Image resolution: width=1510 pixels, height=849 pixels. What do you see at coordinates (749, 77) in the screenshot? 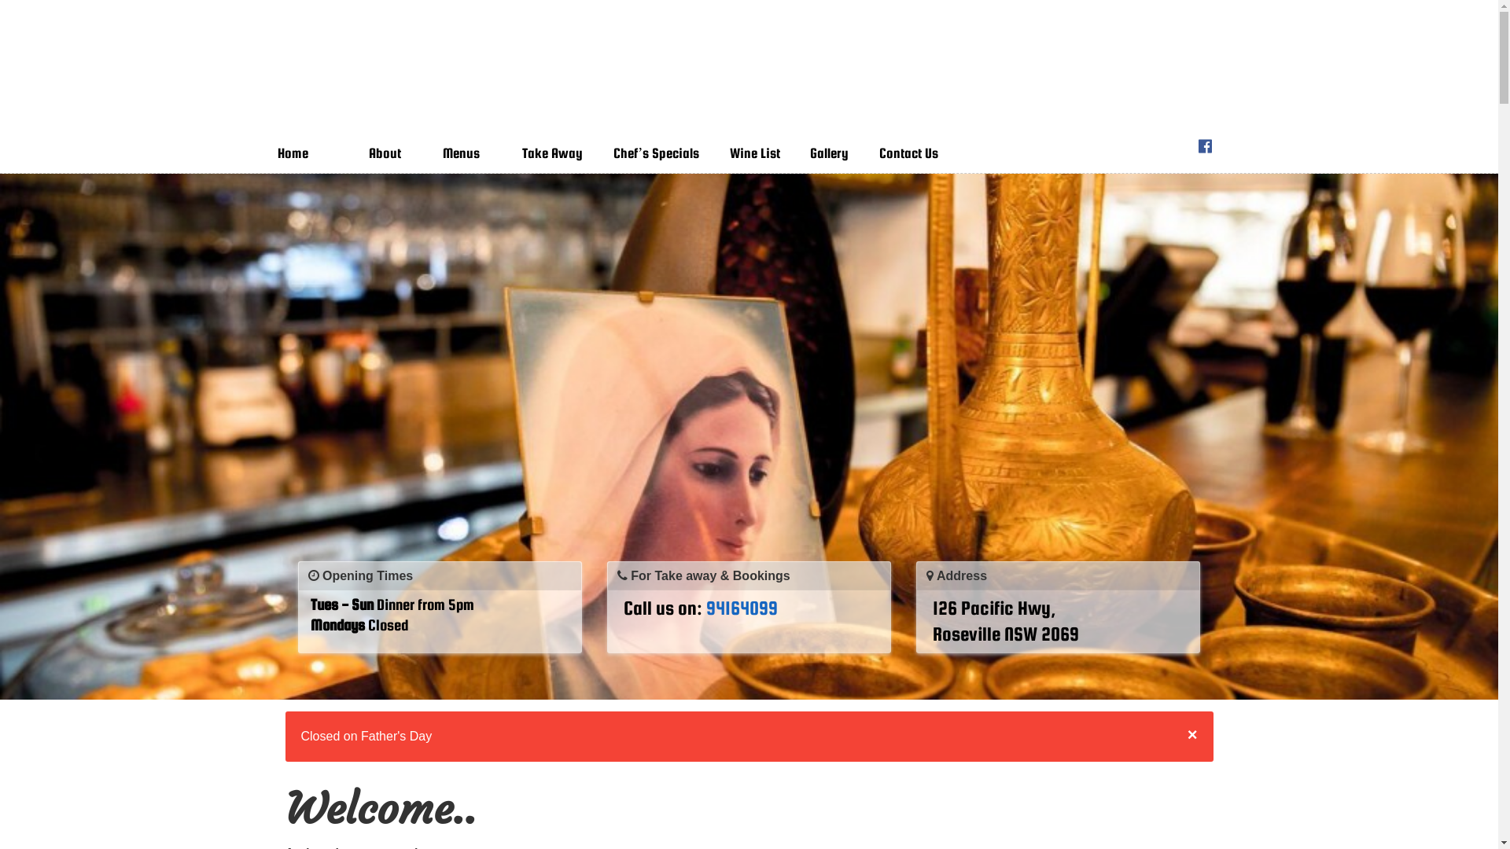
I see `Logo` at bounding box center [749, 77].